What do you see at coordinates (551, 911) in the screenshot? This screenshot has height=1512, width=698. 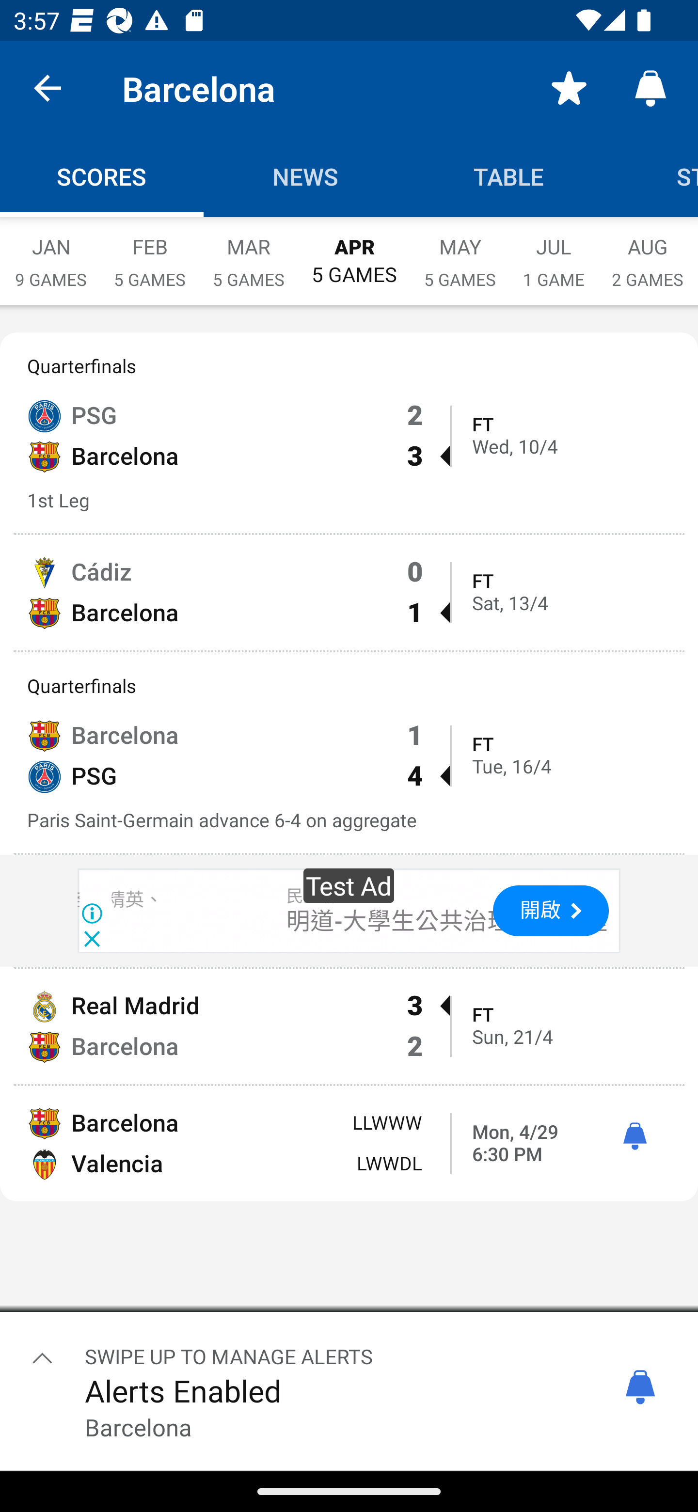 I see `開啟` at bounding box center [551, 911].